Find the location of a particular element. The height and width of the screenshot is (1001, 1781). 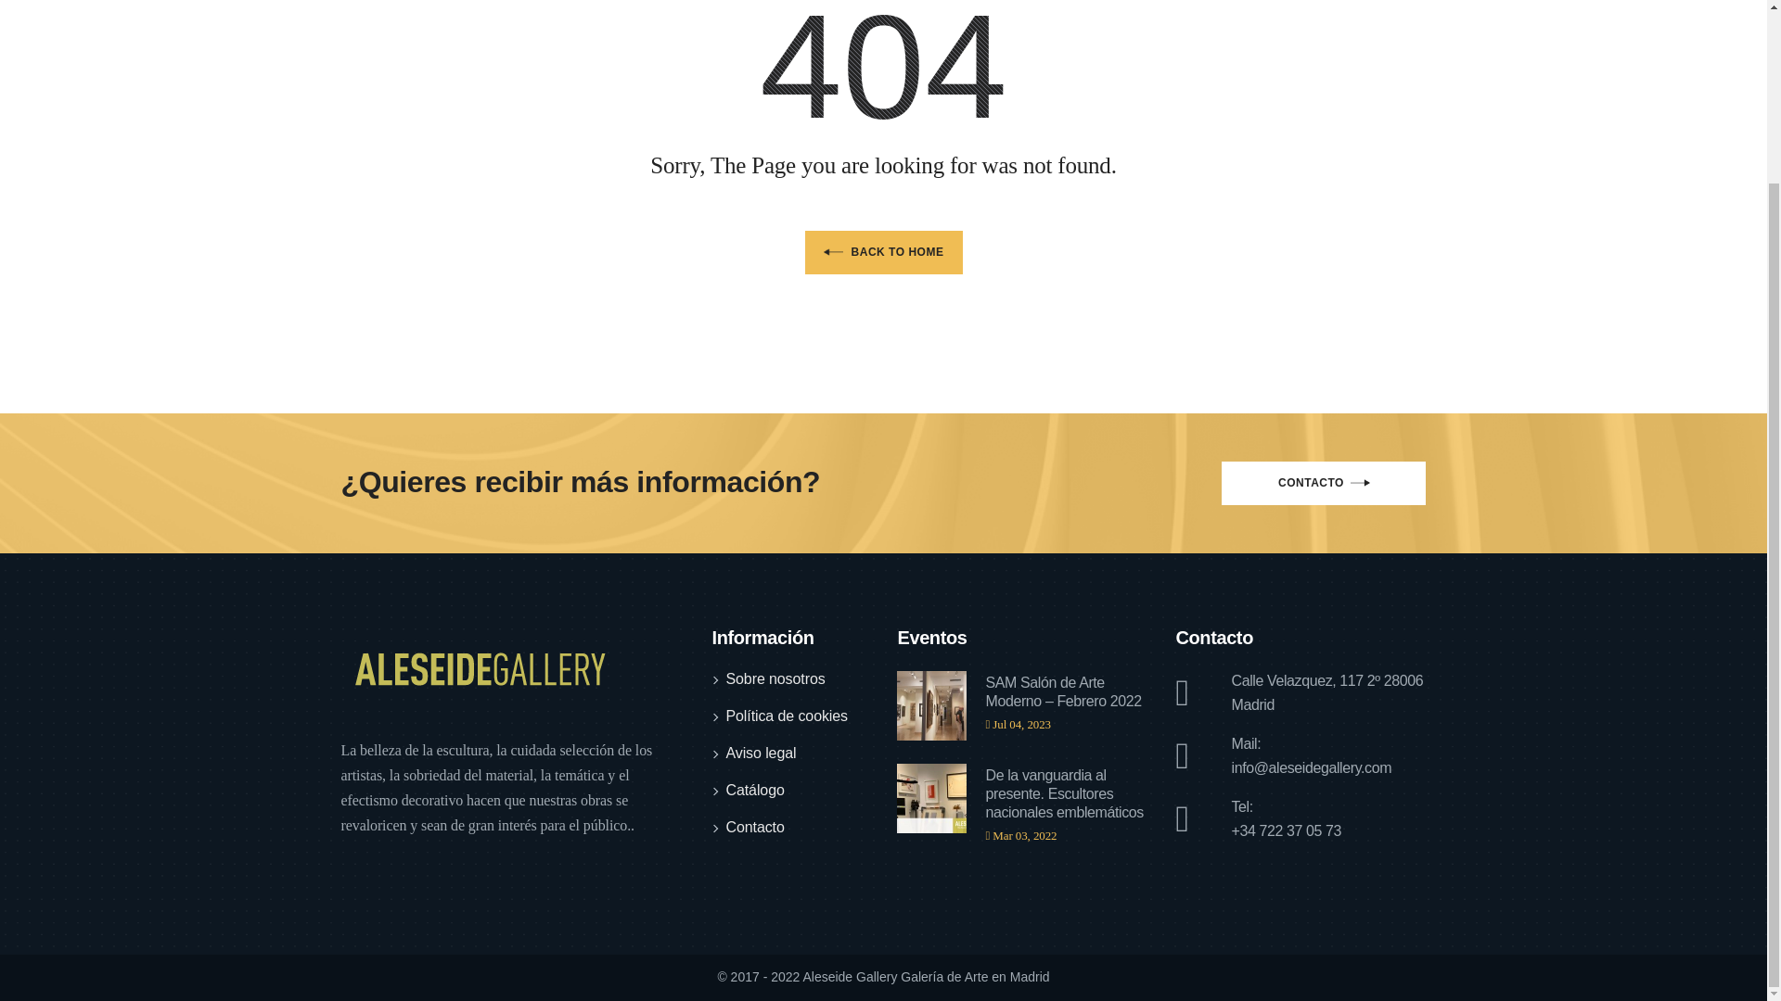

Aviso legal is located at coordinates (761, 754).